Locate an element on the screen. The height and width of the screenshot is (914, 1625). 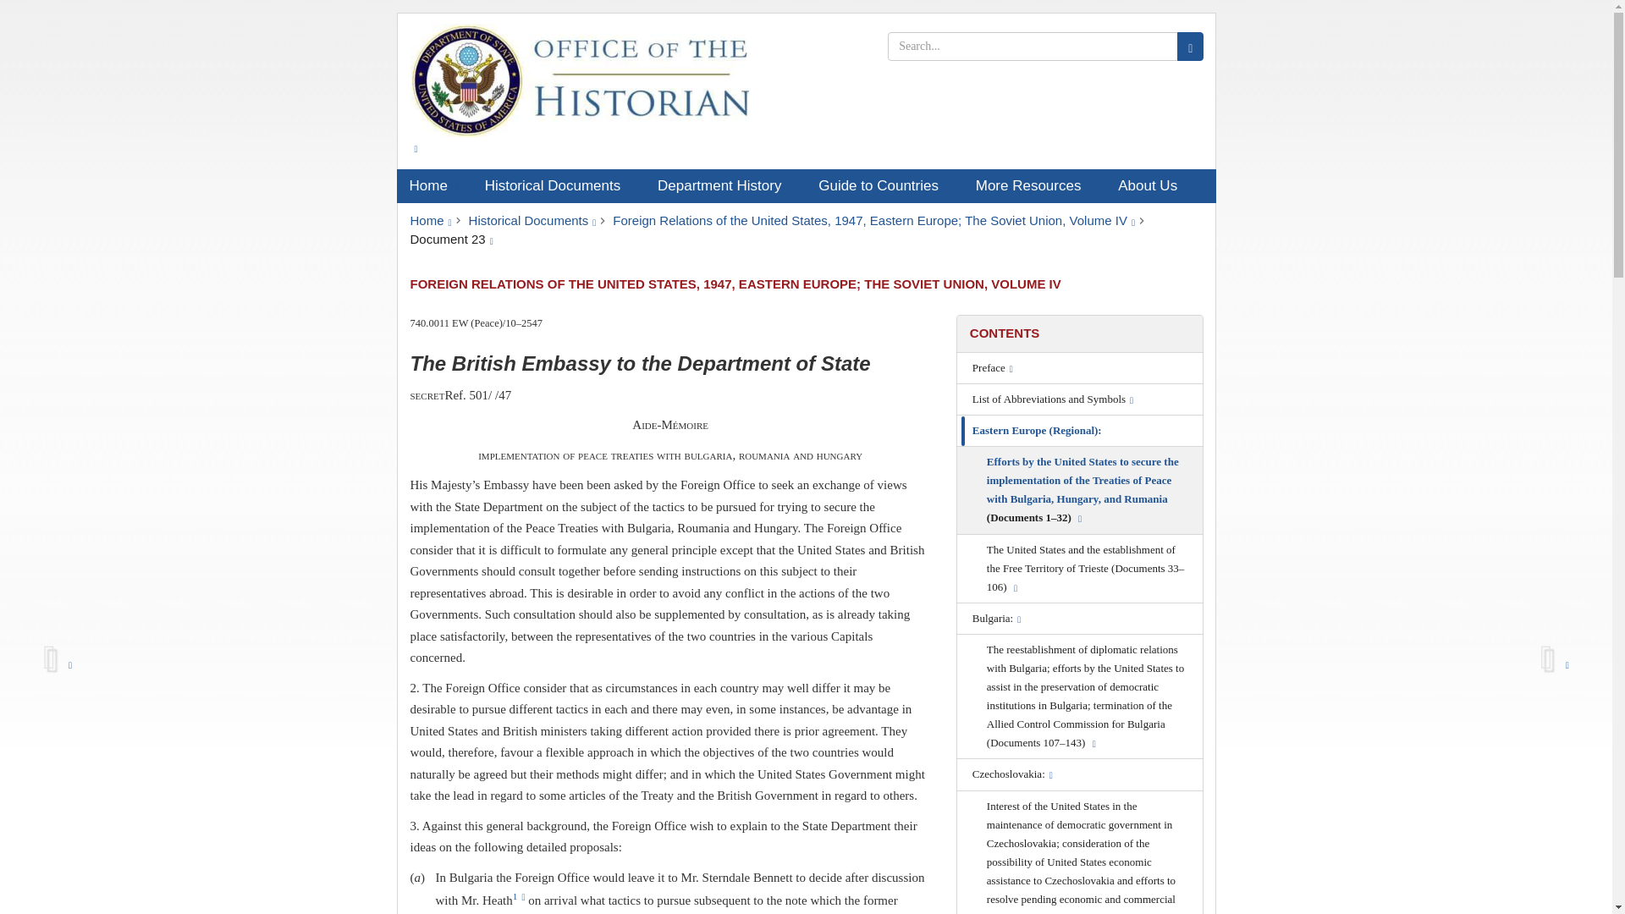
About Us is located at coordinates (1153, 185).